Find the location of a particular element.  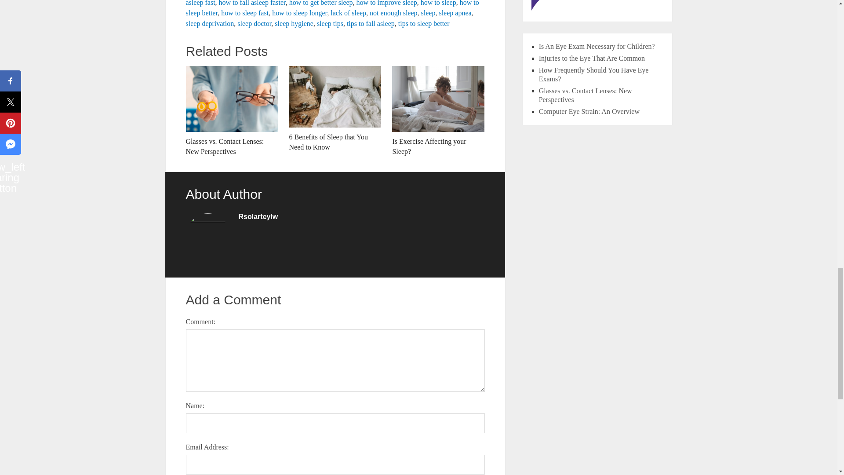

how to fall asleep fast is located at coordinates (327, 3).